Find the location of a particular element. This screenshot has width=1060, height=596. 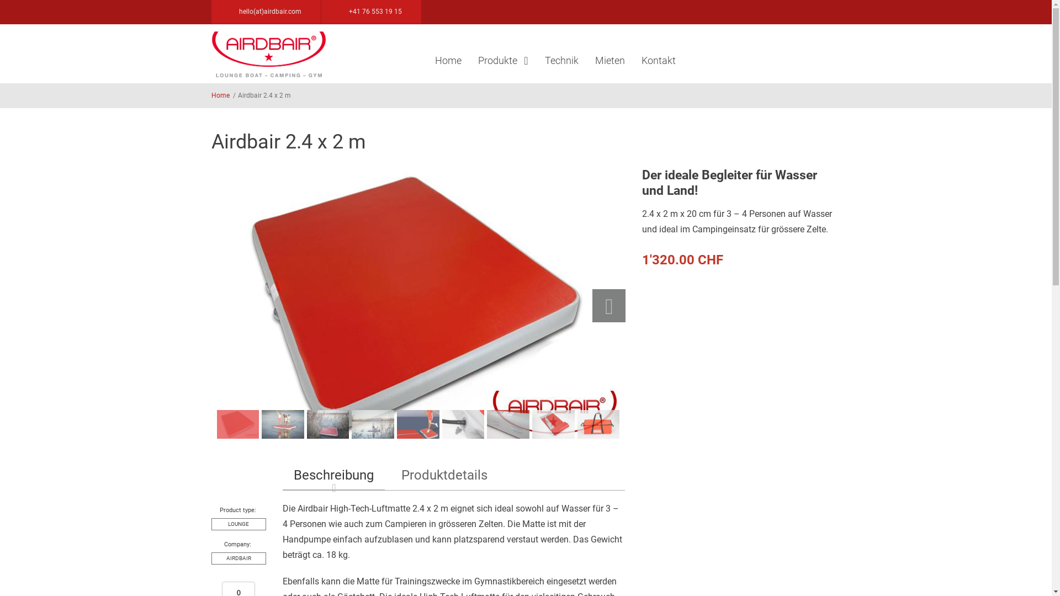

Airdbair 2.4 x 2 m is located at coordinates (418, 424).